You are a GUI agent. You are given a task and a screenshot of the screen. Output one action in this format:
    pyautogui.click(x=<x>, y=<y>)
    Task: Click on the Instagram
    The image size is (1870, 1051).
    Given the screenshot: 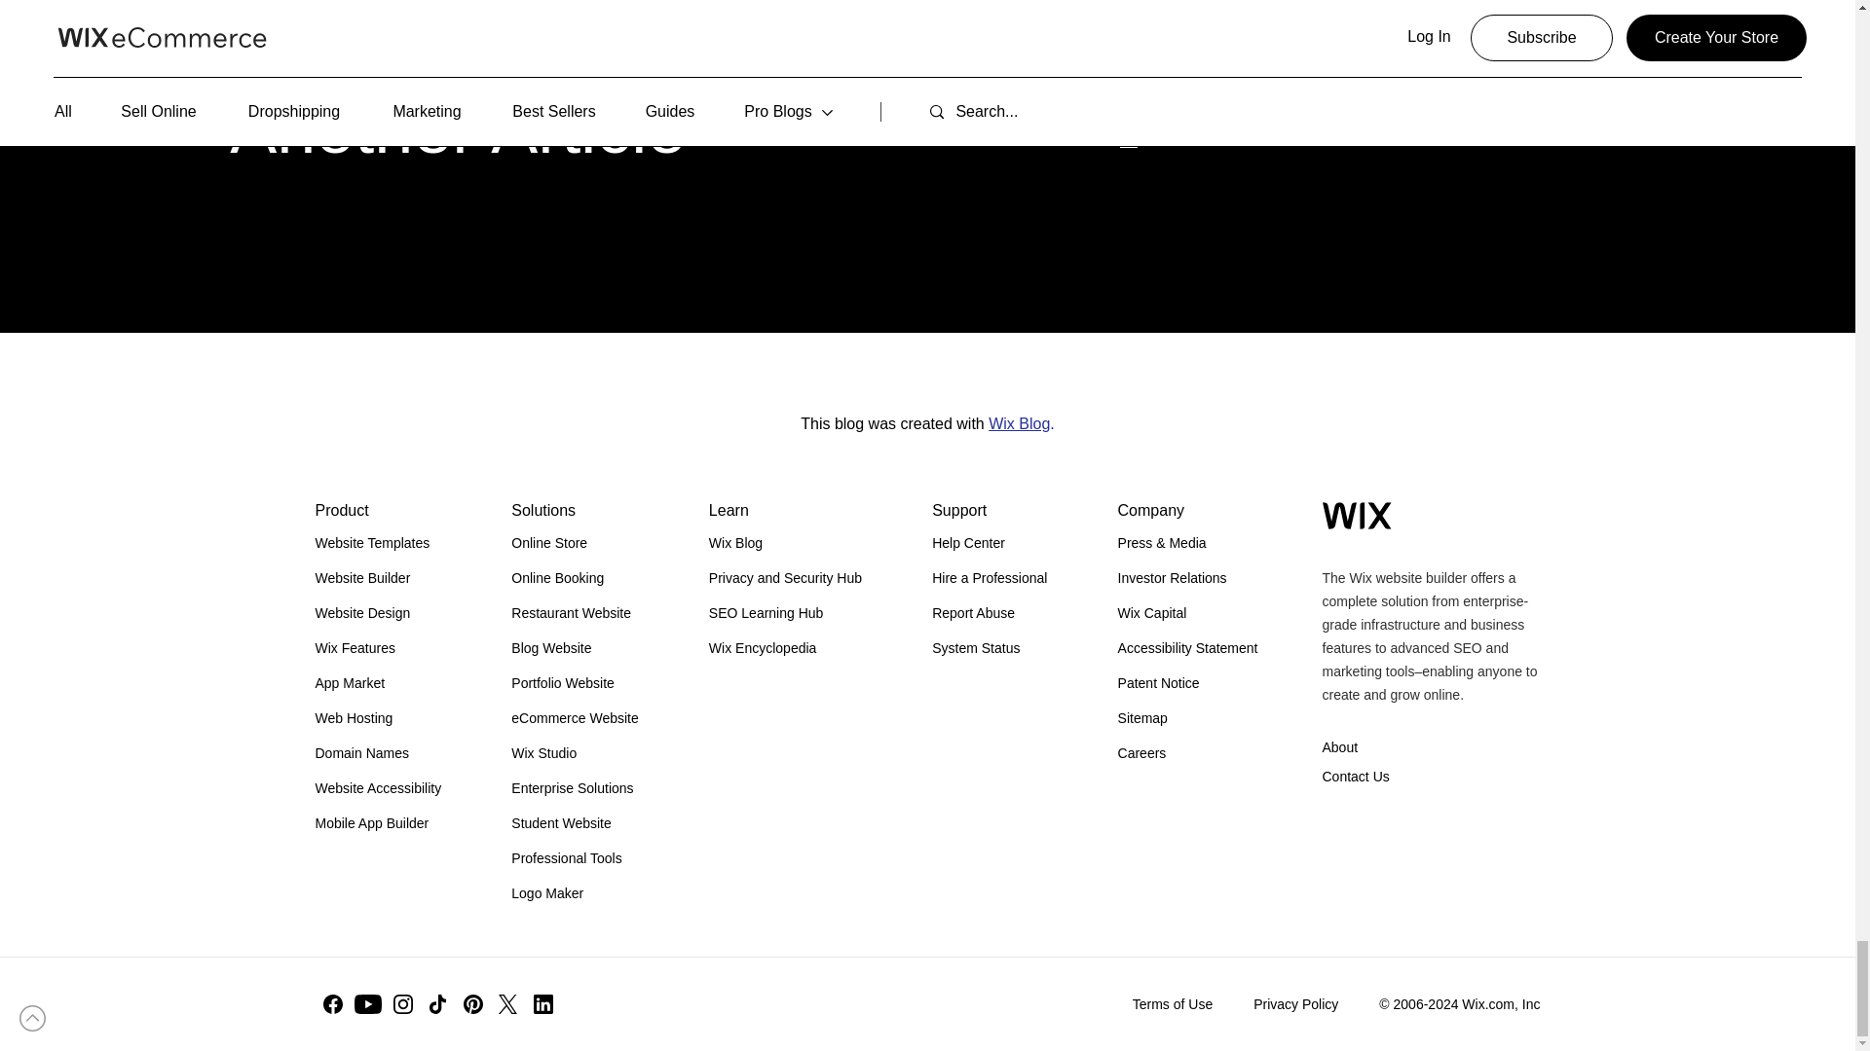 What is the action you would take?
    pyautogui.click(x=403, y=1004)
    